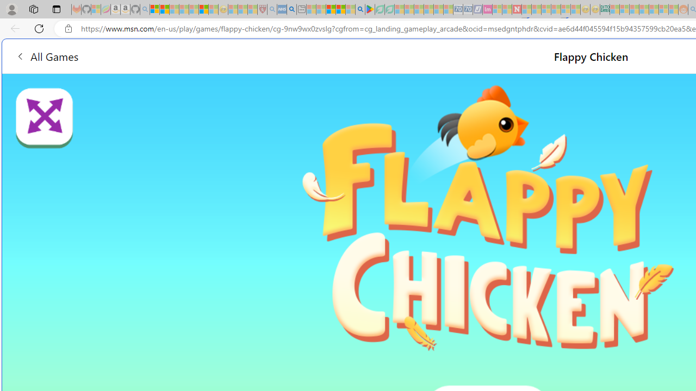 This screenshot has height=391, width=696. Describe the element at coordinates (47, 55) in the screenshot. I see `All Games` at that location.